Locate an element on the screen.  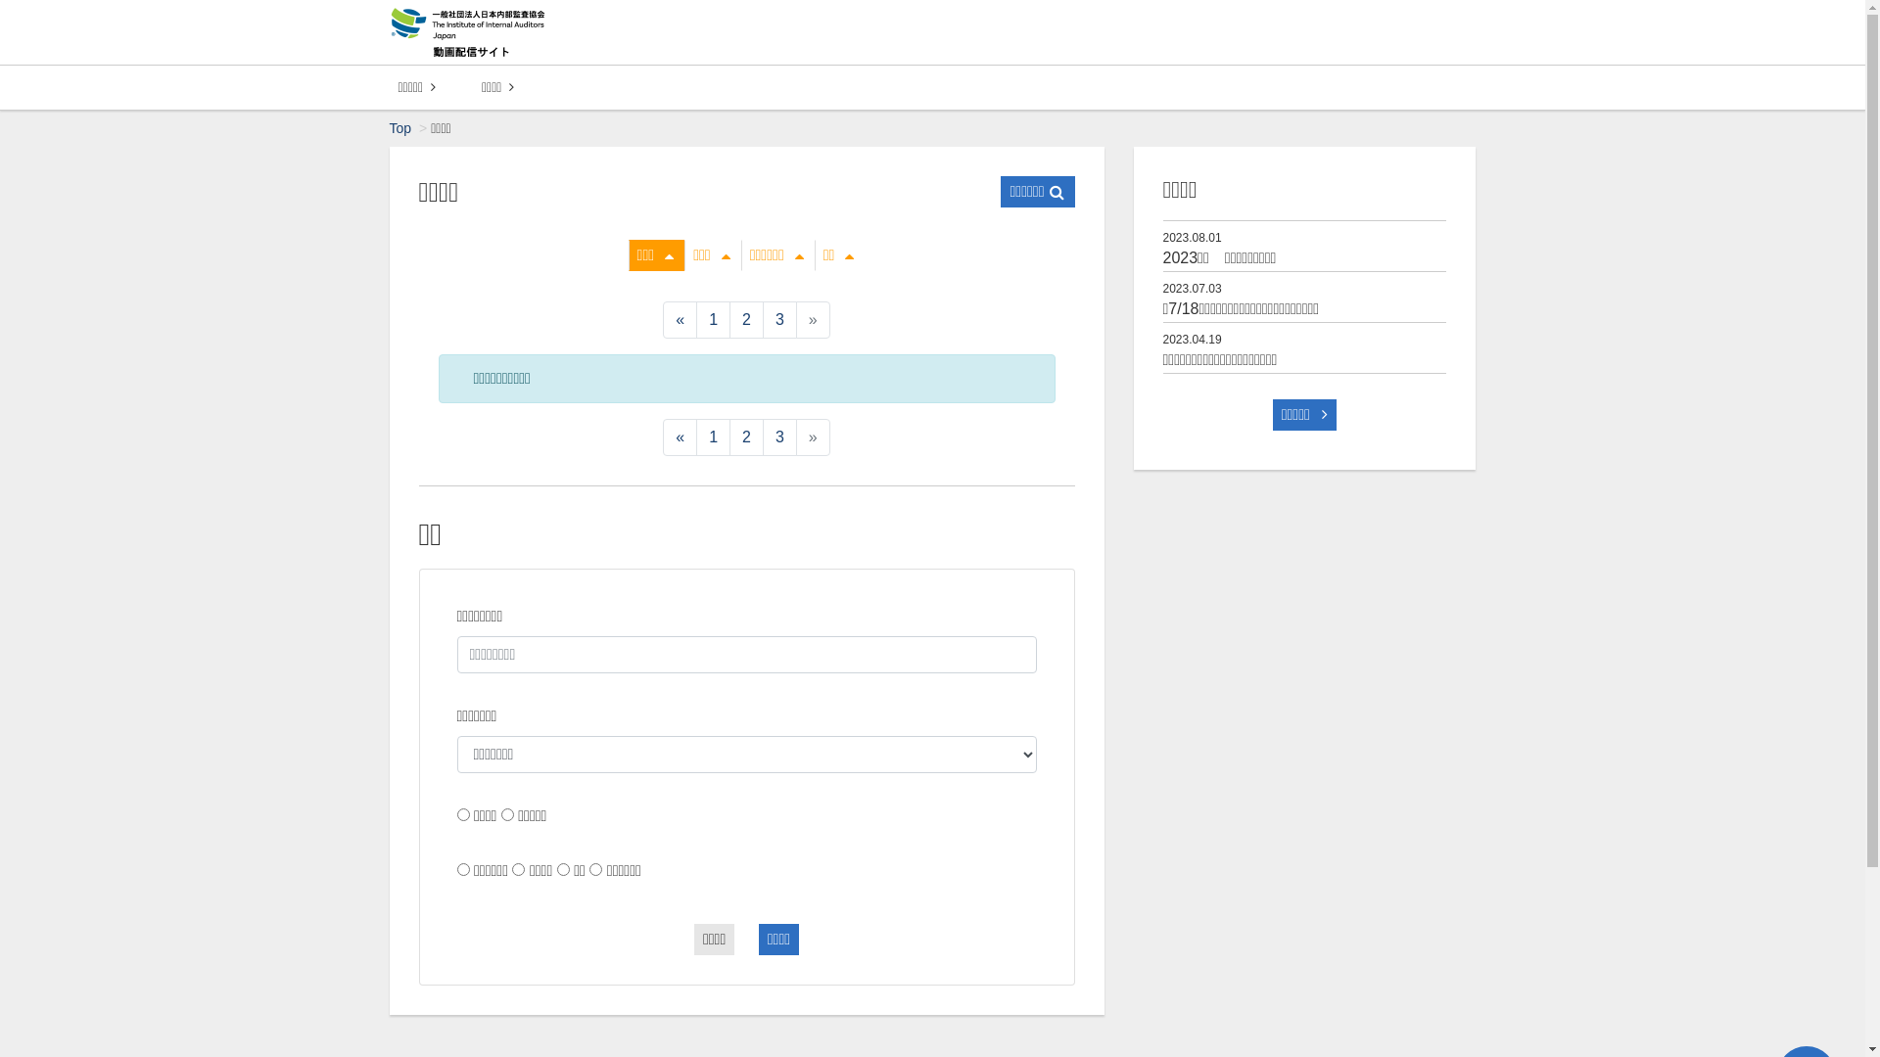
Top is located at coordinates (401, 128).